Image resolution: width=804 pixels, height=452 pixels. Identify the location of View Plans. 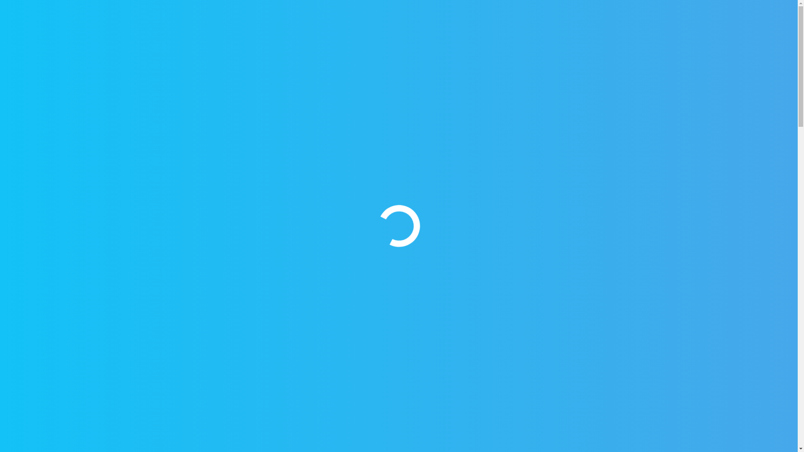
(738, 37).